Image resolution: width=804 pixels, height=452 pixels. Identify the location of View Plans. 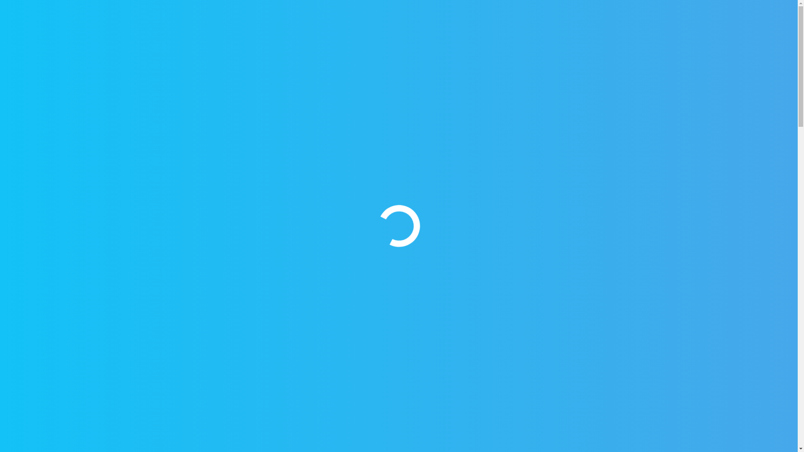
(738, 37).